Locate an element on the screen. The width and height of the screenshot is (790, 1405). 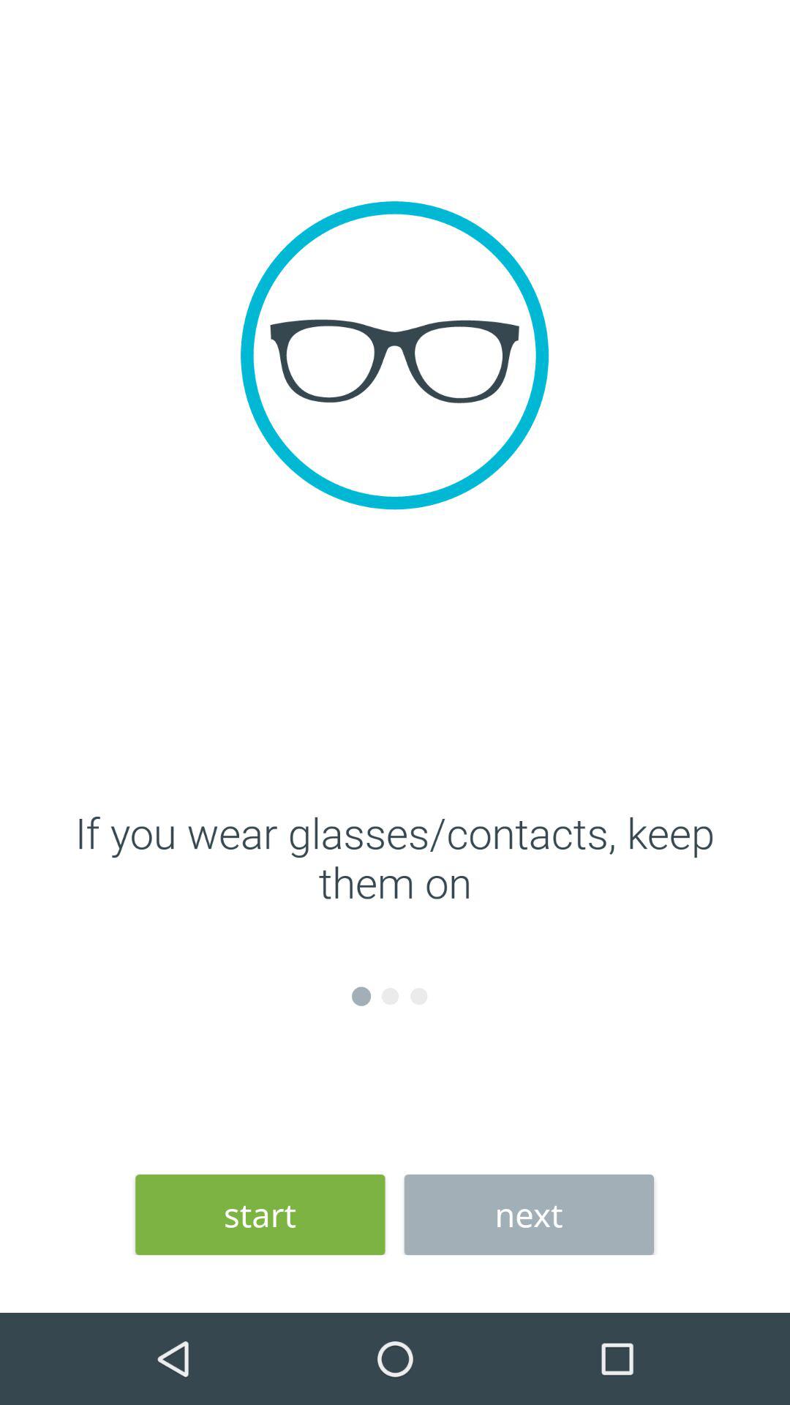
flip to start is located at coordinates (260, 1215).